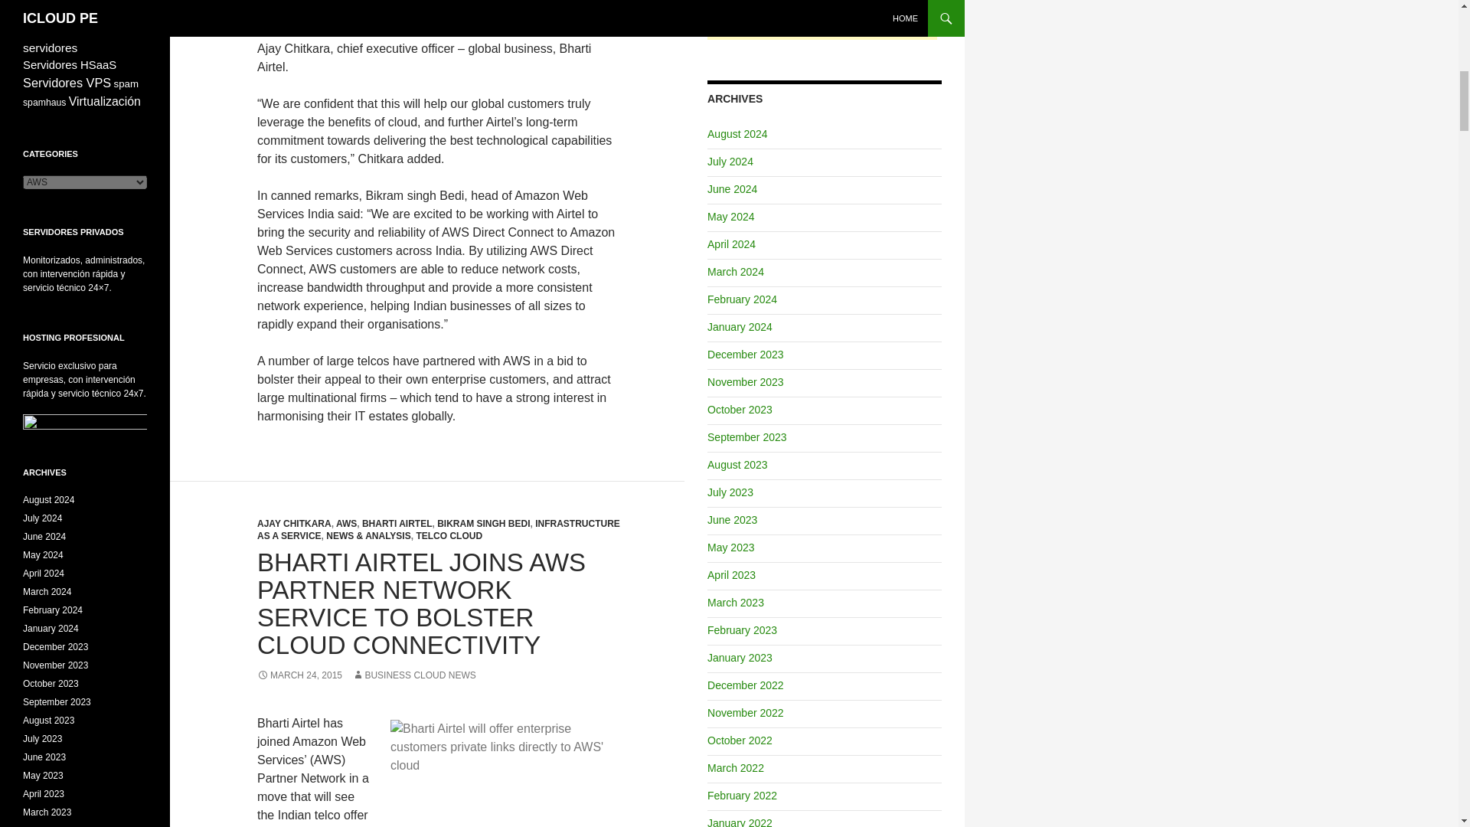 The height and width of the screenshot is (827, 1470). I want to click on AJAY CHITKARA, so click(294, 524).